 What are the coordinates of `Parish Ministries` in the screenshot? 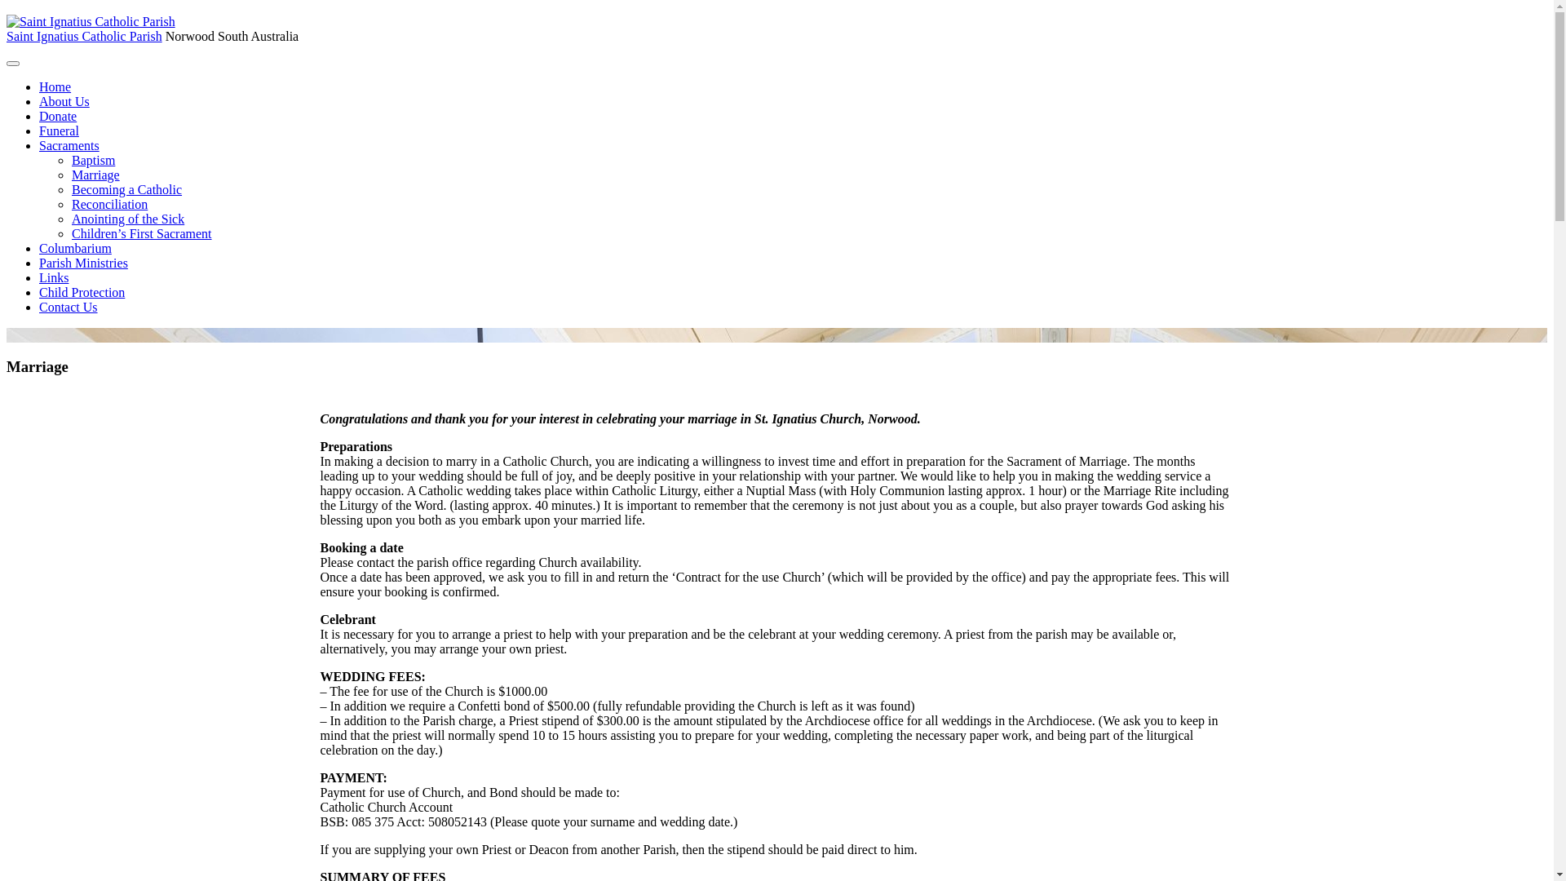 It's located at (83, 263).